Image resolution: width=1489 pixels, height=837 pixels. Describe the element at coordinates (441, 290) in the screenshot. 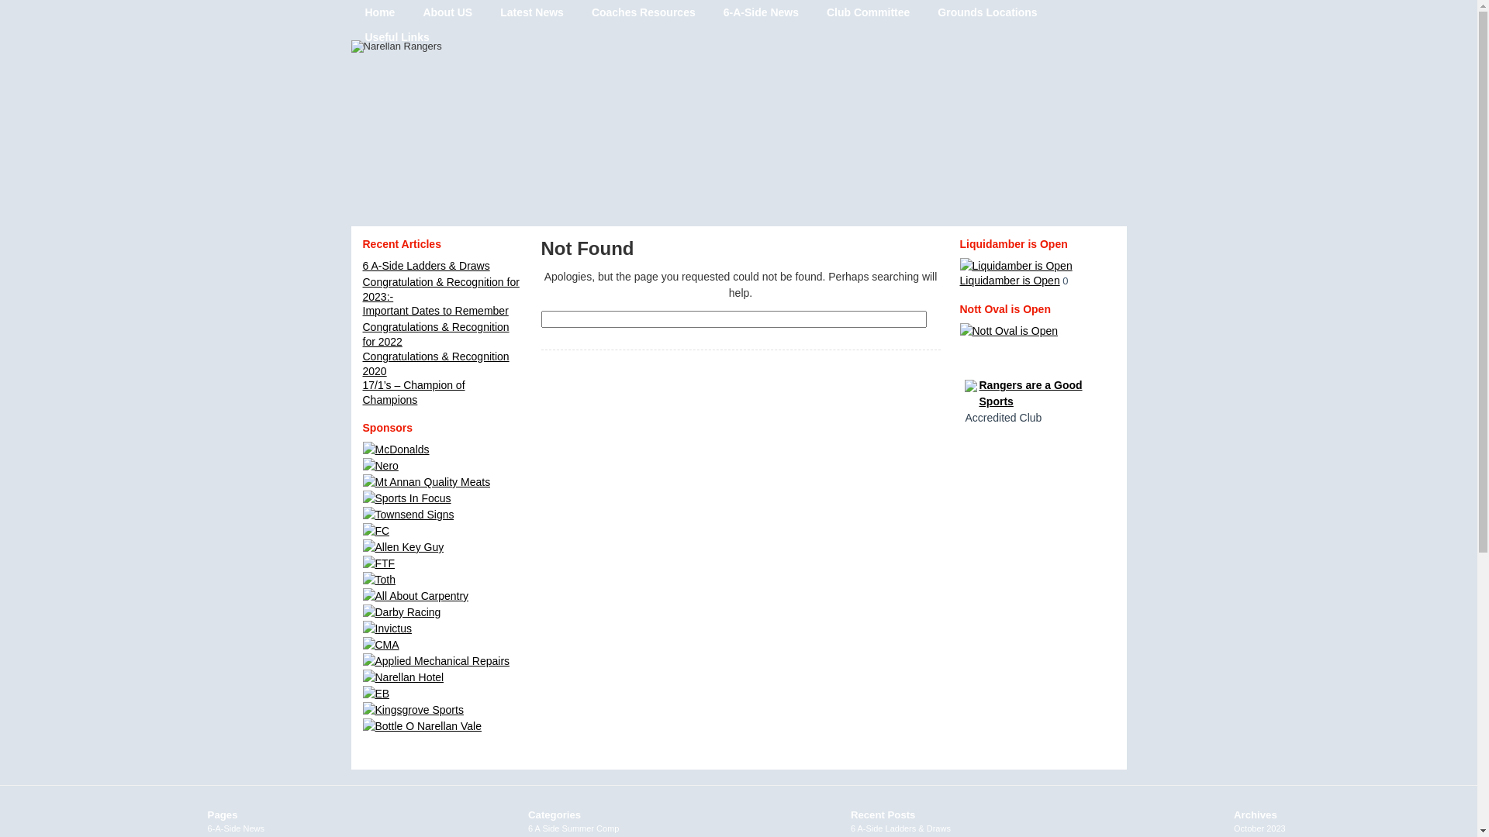

I see `Congratulation & Recognition for 2023:-` at that location.